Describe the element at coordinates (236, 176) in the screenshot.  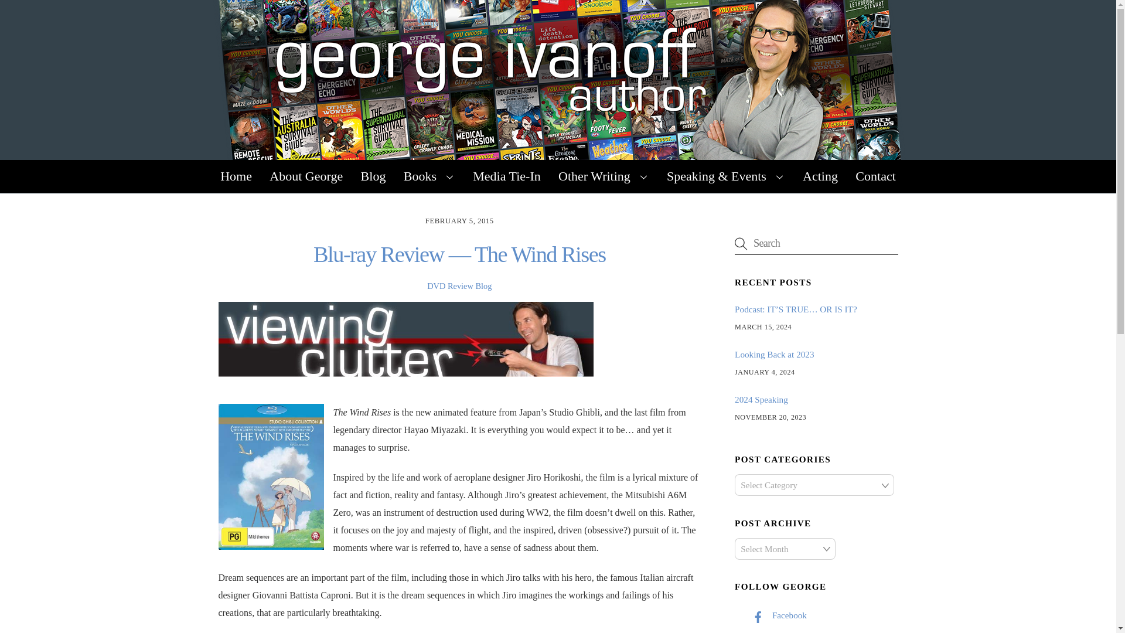
I see `Home` at that location.